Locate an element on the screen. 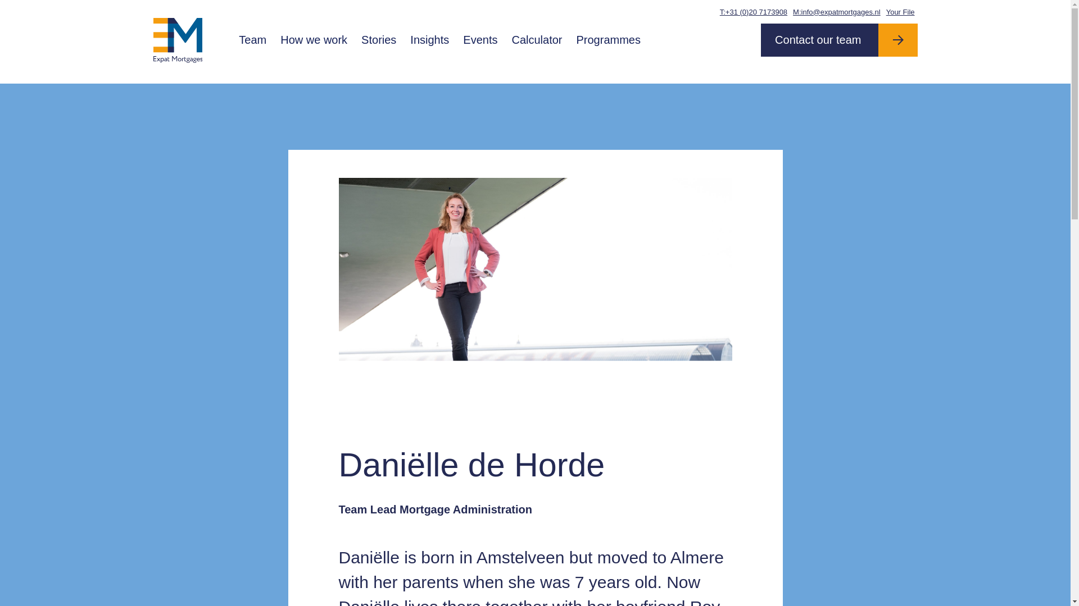 Image resolution: width=1079 pixels, height=606 pixels. Contact our team is located at coordinates (838, 40).